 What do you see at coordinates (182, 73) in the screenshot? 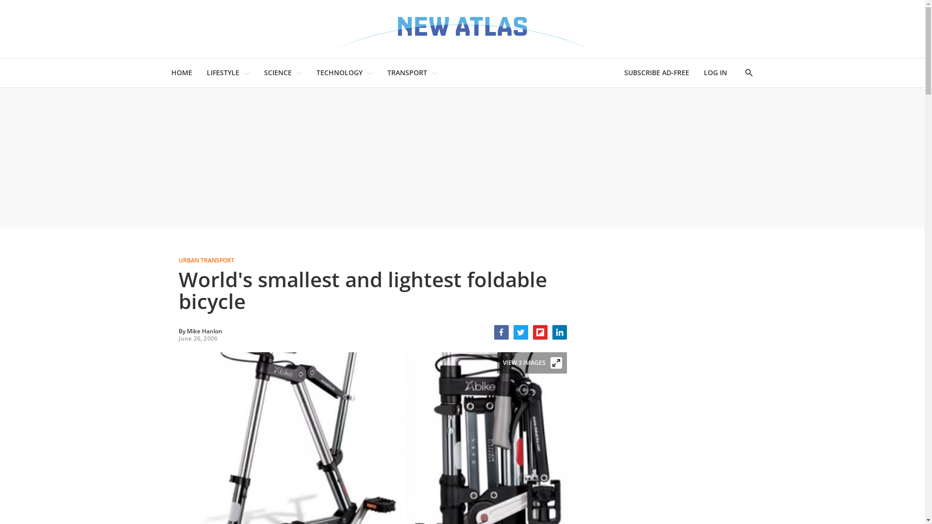
I see `HOME` at bounding box center [182, 73].